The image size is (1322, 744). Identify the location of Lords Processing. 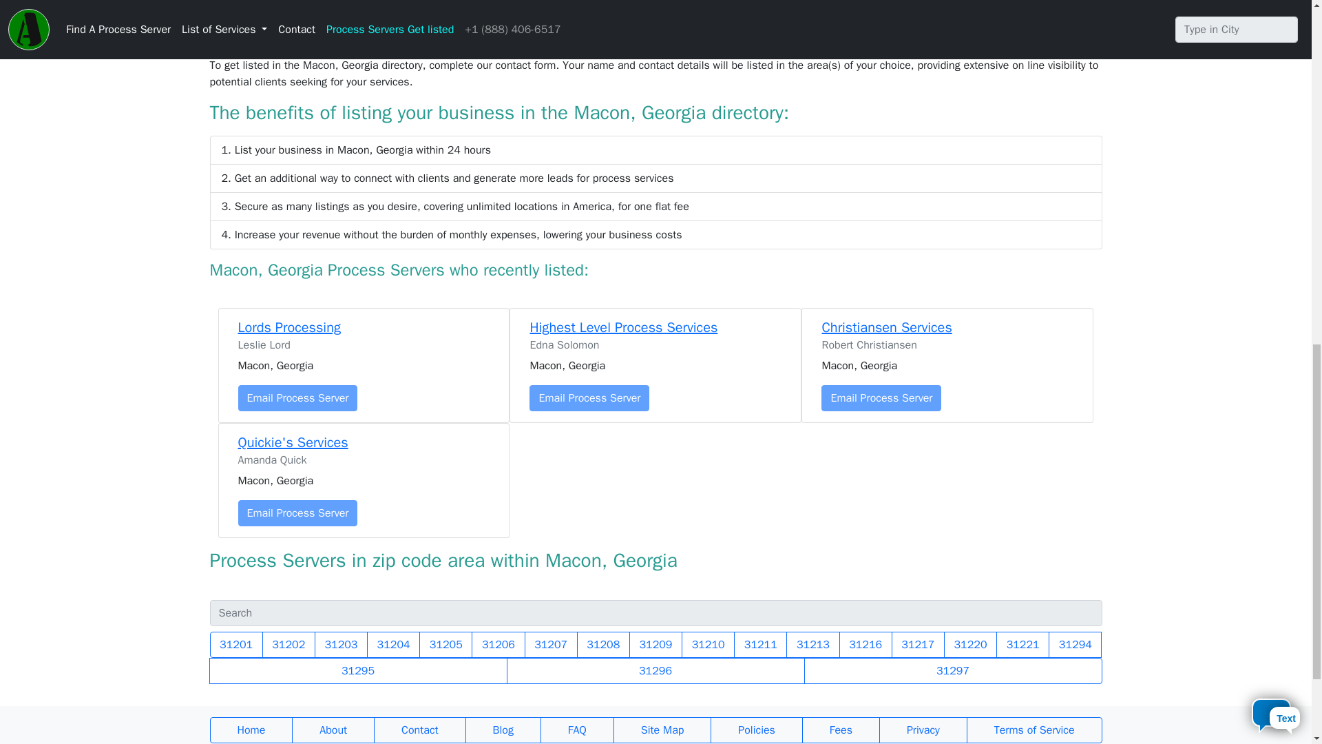
(289, 328).